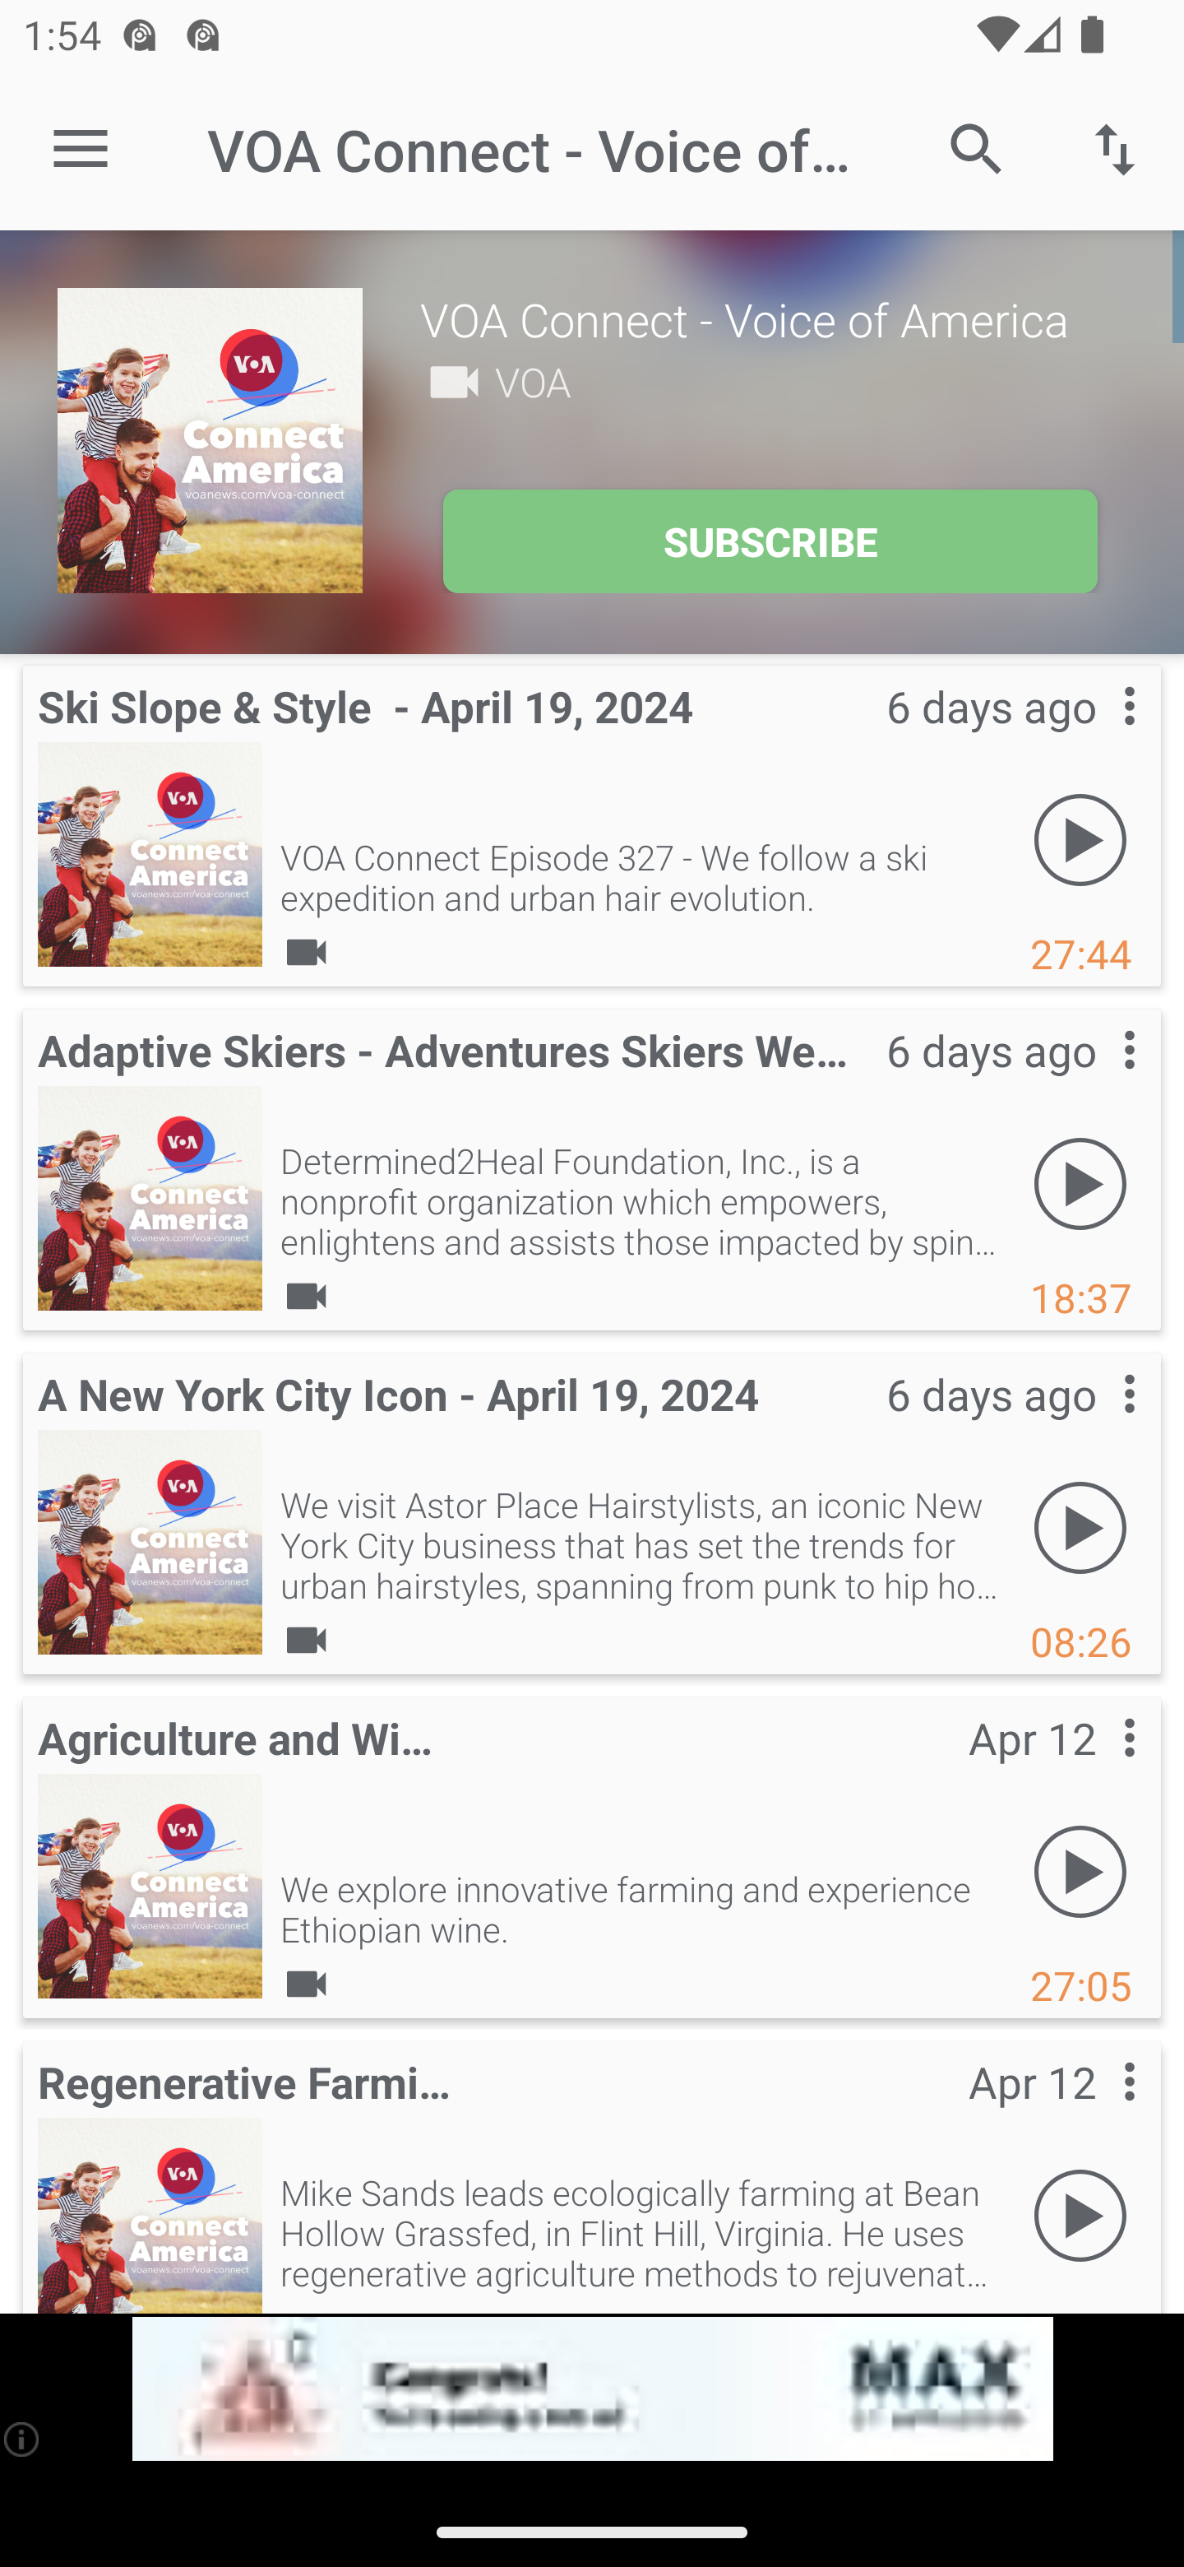  Describe the element at coordinates (1094, 2114) in the screenshot. I see `Contextual menu` at that location.